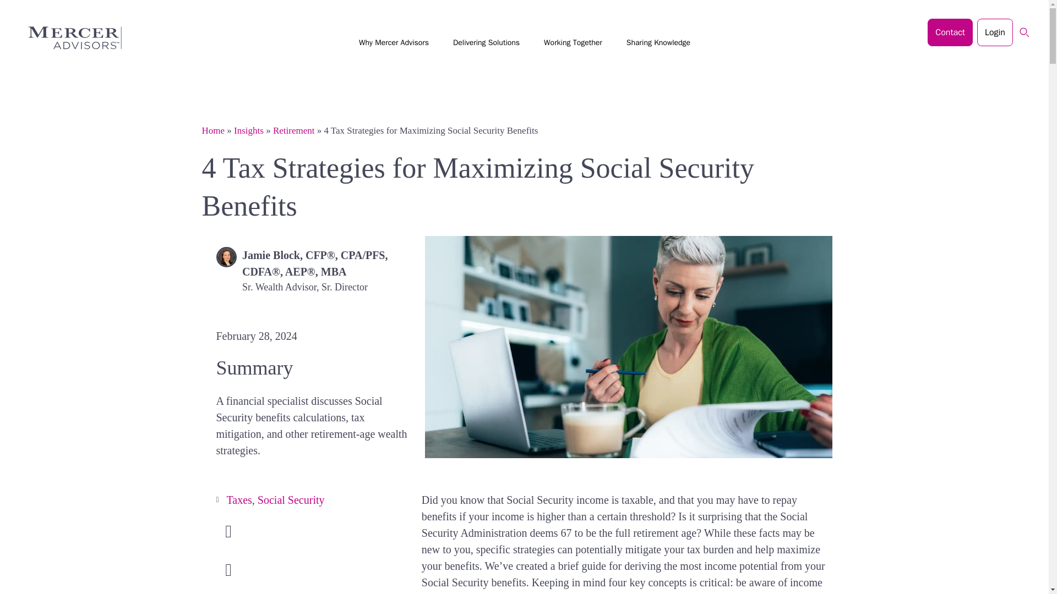  What do you see at coordinates (658, 44) in the screenshot?
I see `Sharing Knowledge` at bounding box center [658, 44].